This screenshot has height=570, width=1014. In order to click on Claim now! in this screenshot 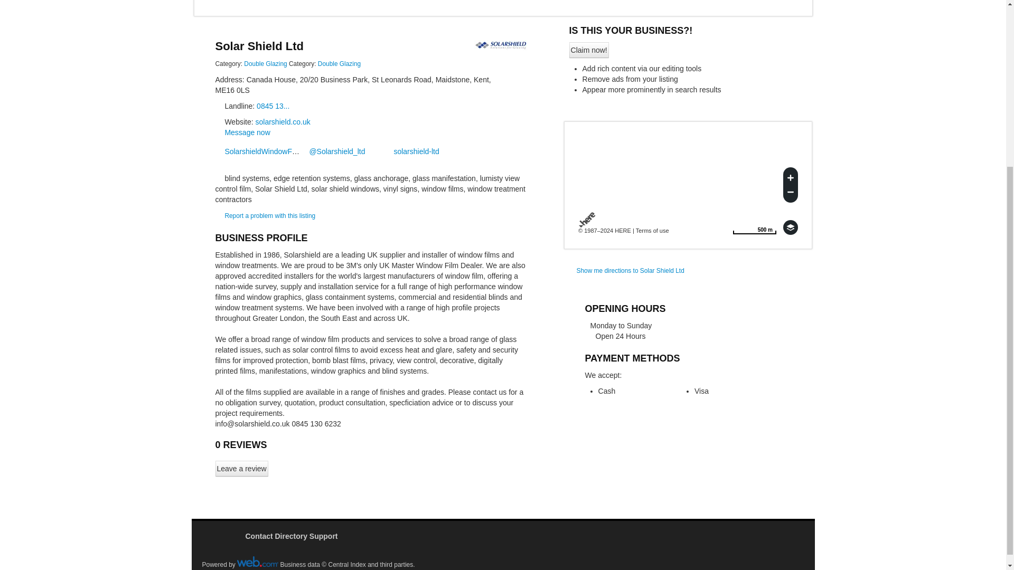, I will do `click(790, 227)`.